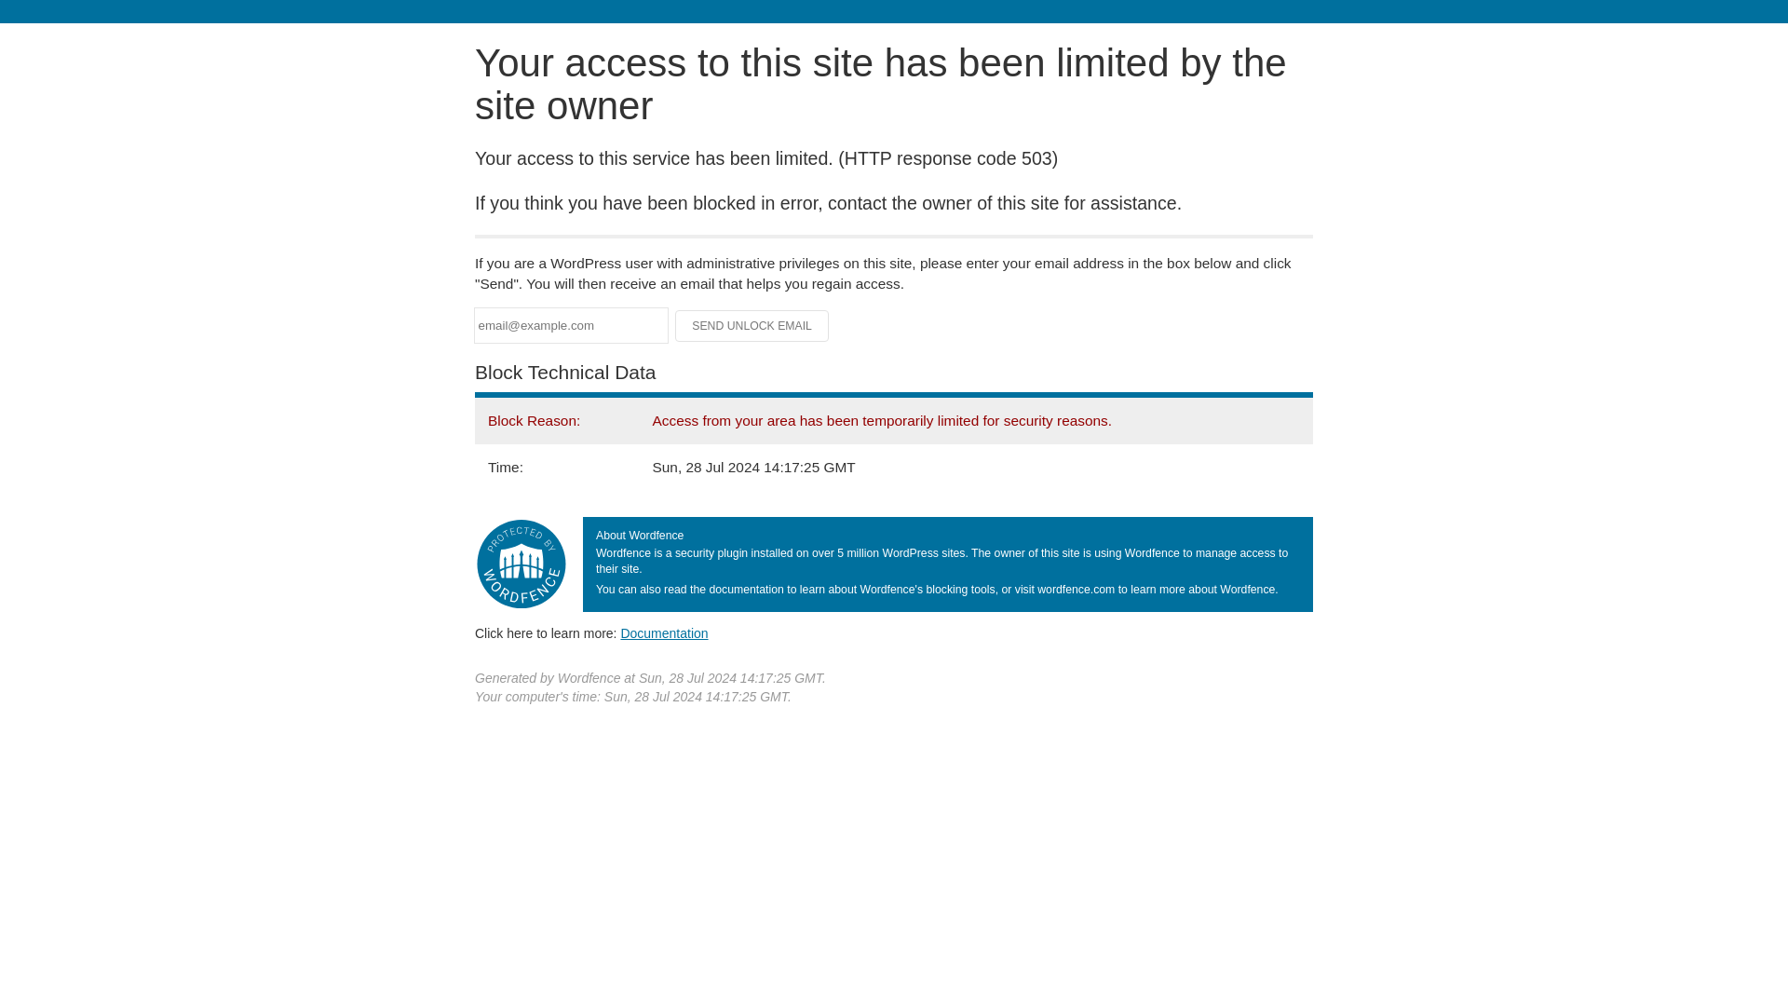 The image size is (1788, 1006). What do you see at coordinates (664, 632) in the screenshot?
I see `Documentation` at bounding box center [664, 632].